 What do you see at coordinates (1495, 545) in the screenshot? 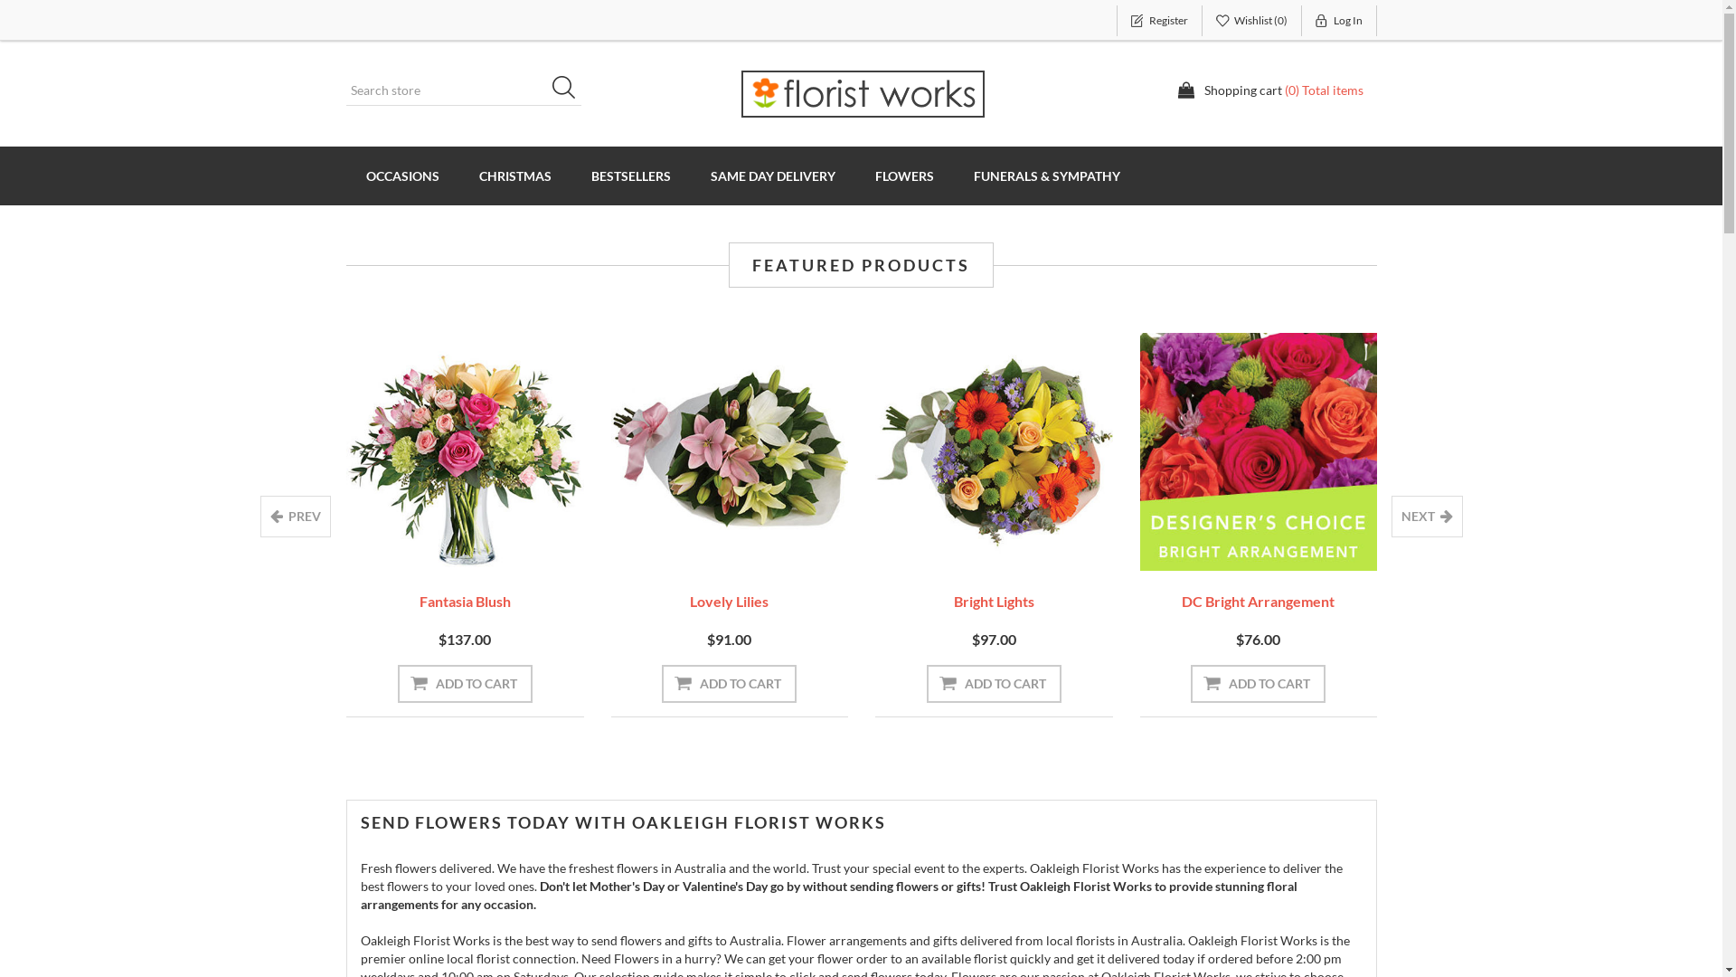
I see `Add to Wishlist` at bounding box center [1495, 545].